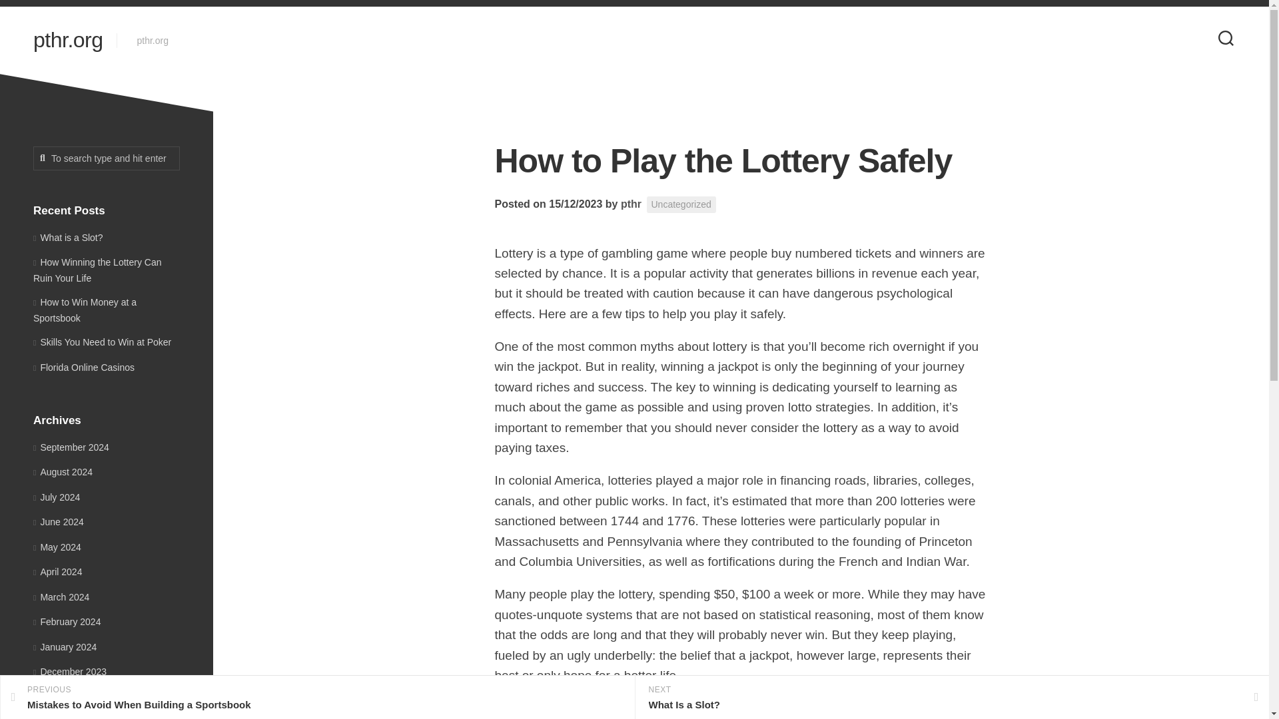  I want to click on January 2024, so click(65, 647).